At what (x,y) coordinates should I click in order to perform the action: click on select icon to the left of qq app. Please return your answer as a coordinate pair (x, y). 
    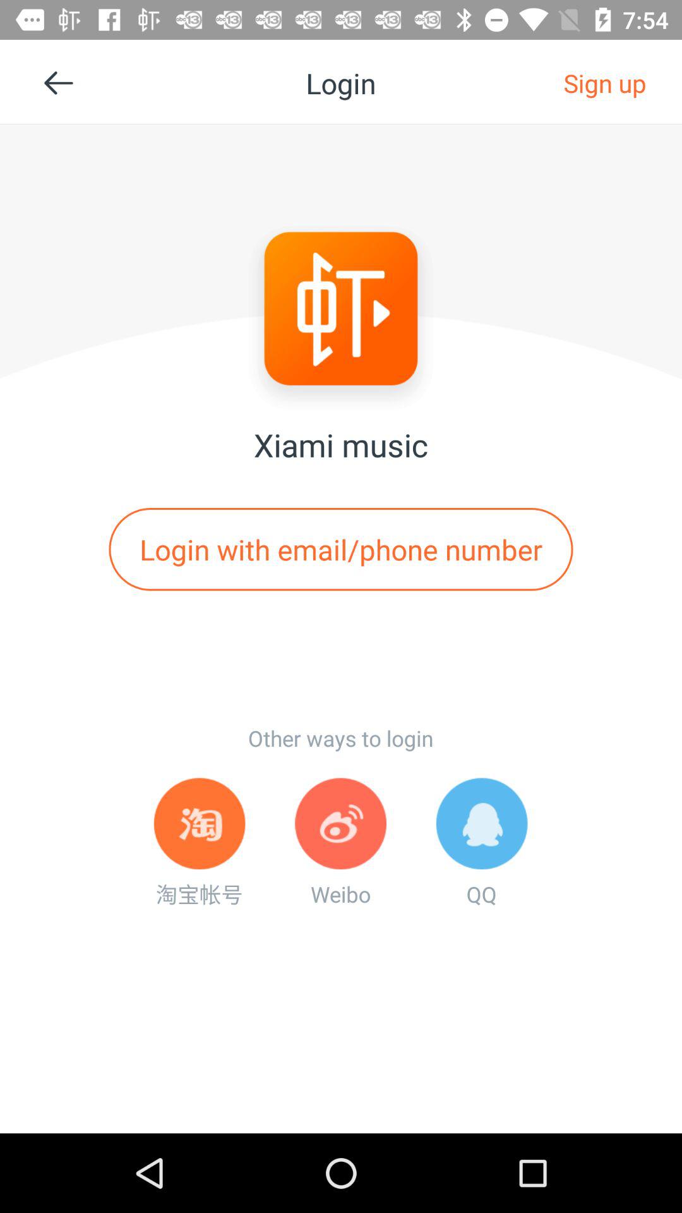
    Looking at the image, I should click on (340, 843).